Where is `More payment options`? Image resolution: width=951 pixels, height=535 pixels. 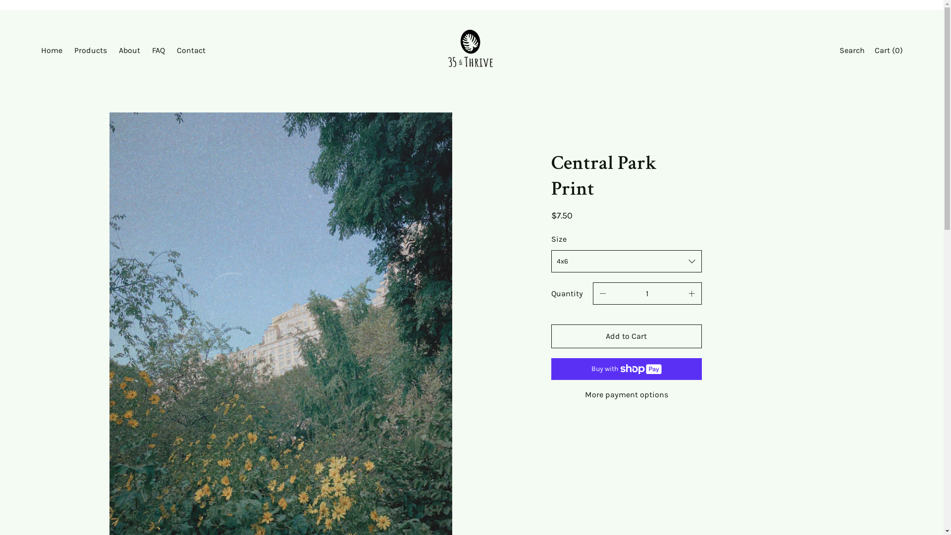 More payment options is located at coordinates (626, 395).